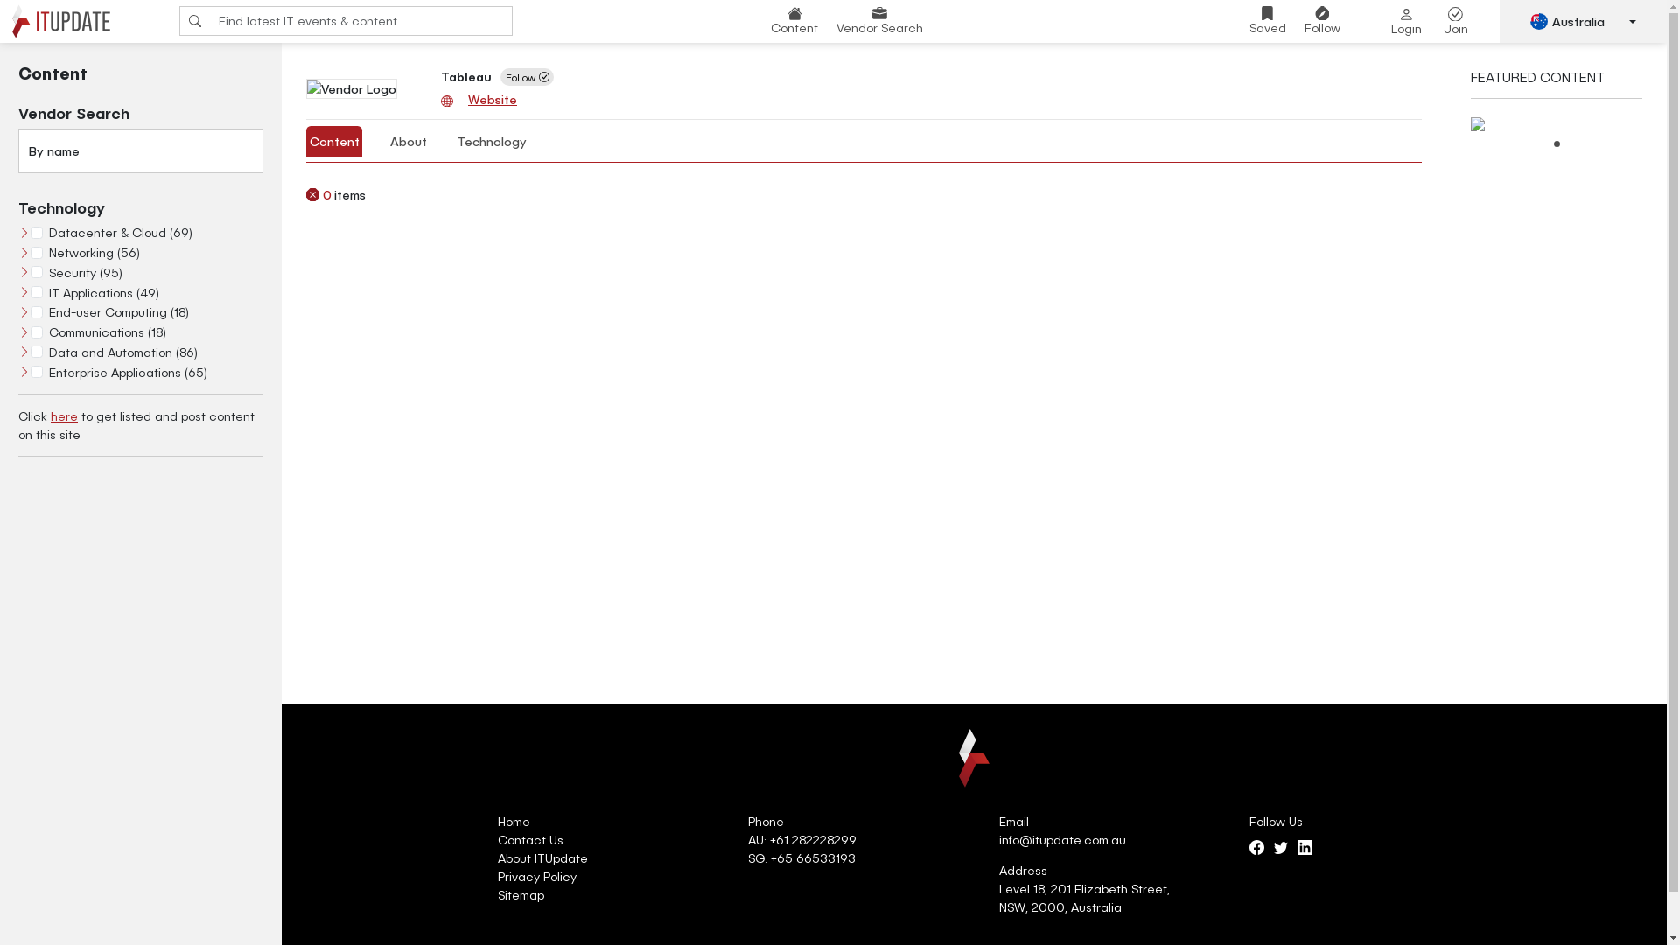  What do you see at coordinates (530, 840) in the screenshot?
I see `Contact Us` at bounding box center [530, 840].